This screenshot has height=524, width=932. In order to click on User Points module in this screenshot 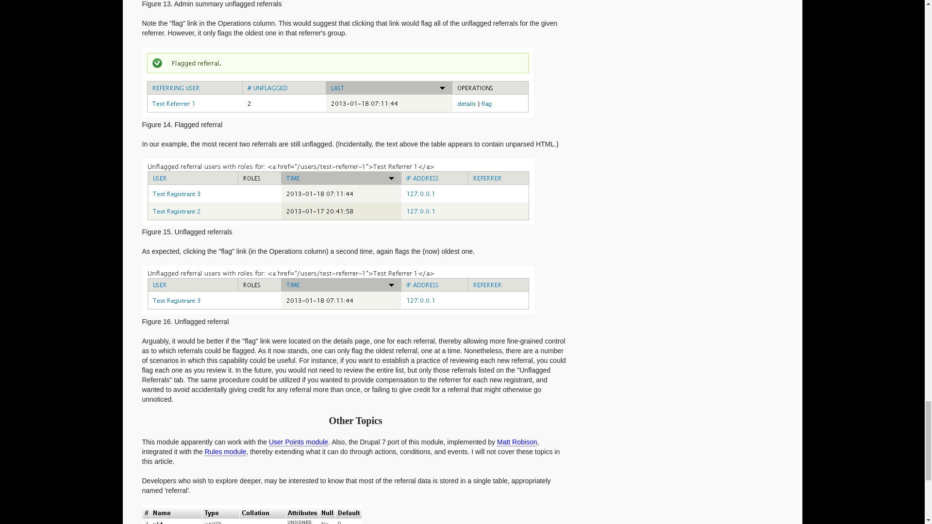, I will do `click(298, 442)`.